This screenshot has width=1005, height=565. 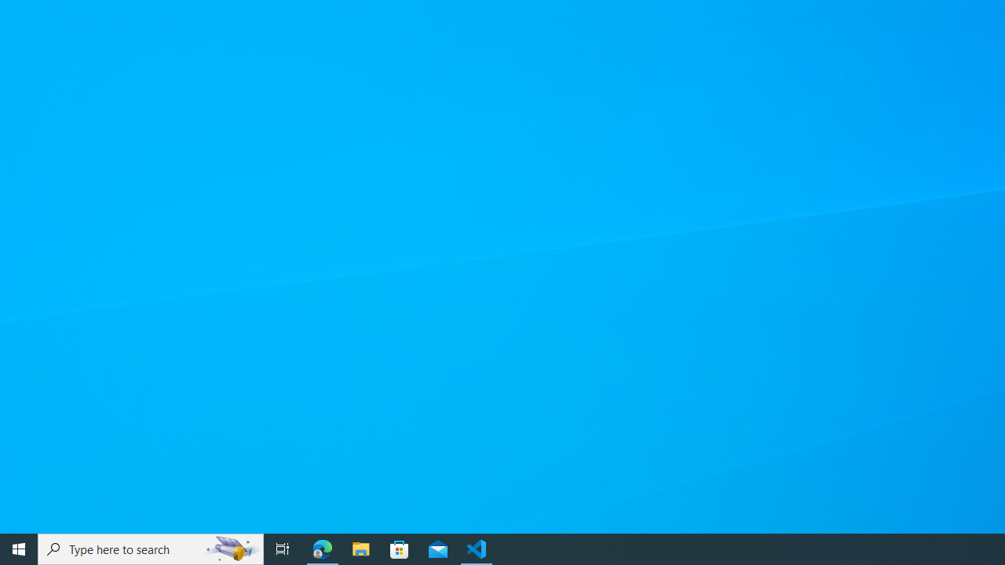 What do you see at coordinates (361, 549) in the screenshot?
I see `File Explorer` at bounding box center [361, 549].